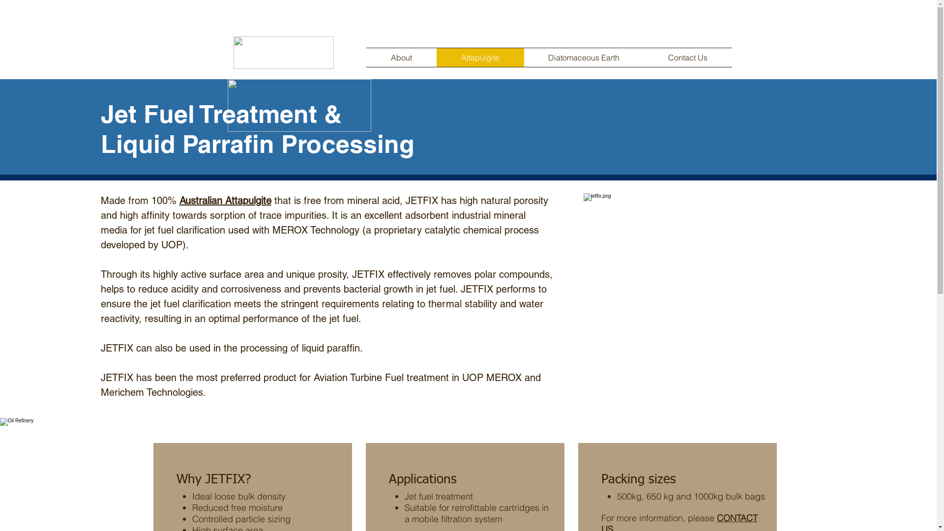 This screenshot has width=944, height=531. Describe the element at coordinates (688, 58) in the screenshot. I see `Contact Us` at that location.